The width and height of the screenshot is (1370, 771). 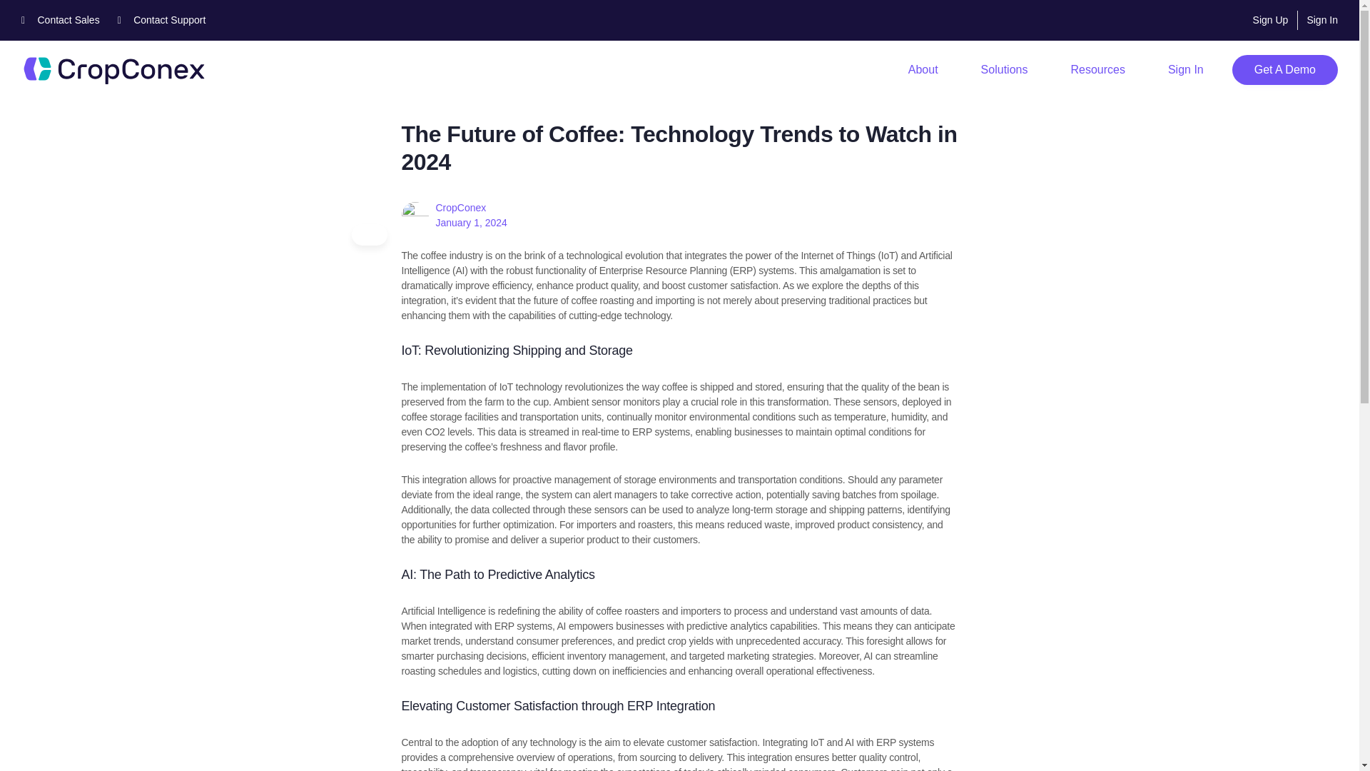 What do you see at coordinates (1284, 69) in the screenshot?
I see `Get A Demo` at bounding box center [1284, 69].